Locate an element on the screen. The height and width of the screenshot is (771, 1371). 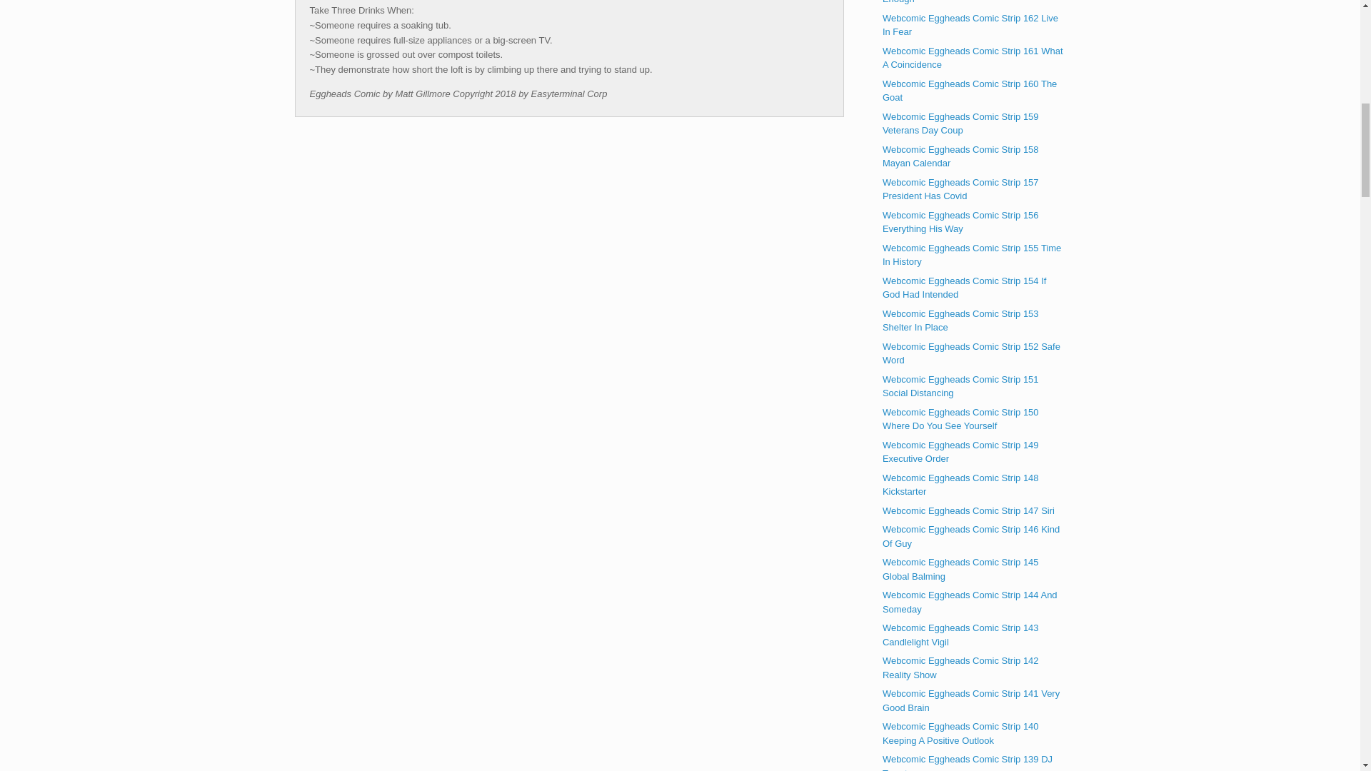
Webcomic Eggheads Comic Strip 158 Mayan Calendar is located at coordinates (961, 156).